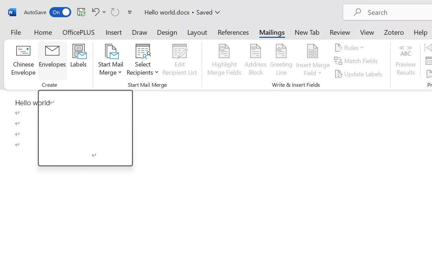 The width and height of the screenshot is (432, 270). Describe the element at coordinates (79, 12) in the screenshot. I see `Quick Access Toolbar` at that location.